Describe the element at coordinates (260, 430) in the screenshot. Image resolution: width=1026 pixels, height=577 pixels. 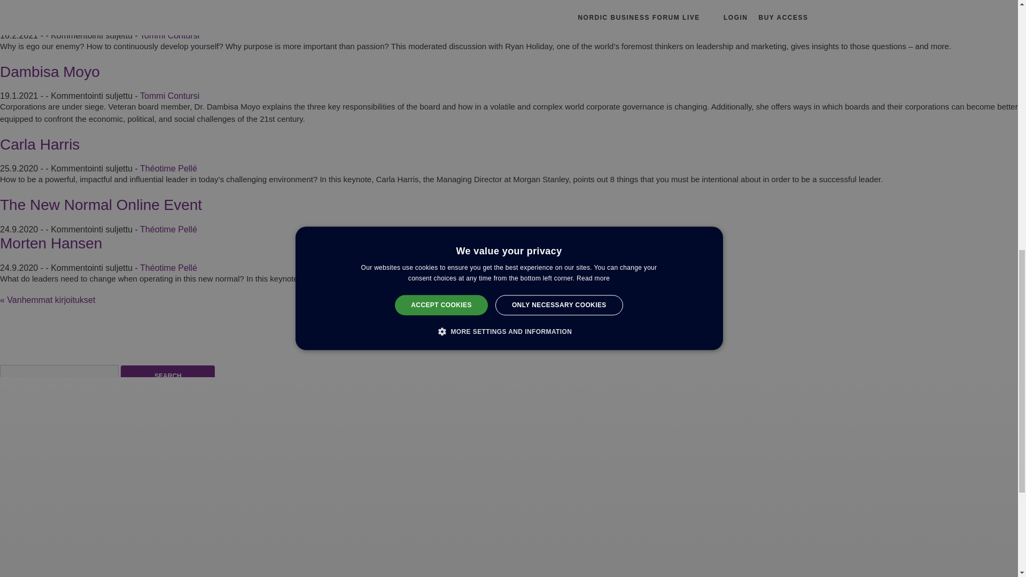
I see `Video Library` at that location.